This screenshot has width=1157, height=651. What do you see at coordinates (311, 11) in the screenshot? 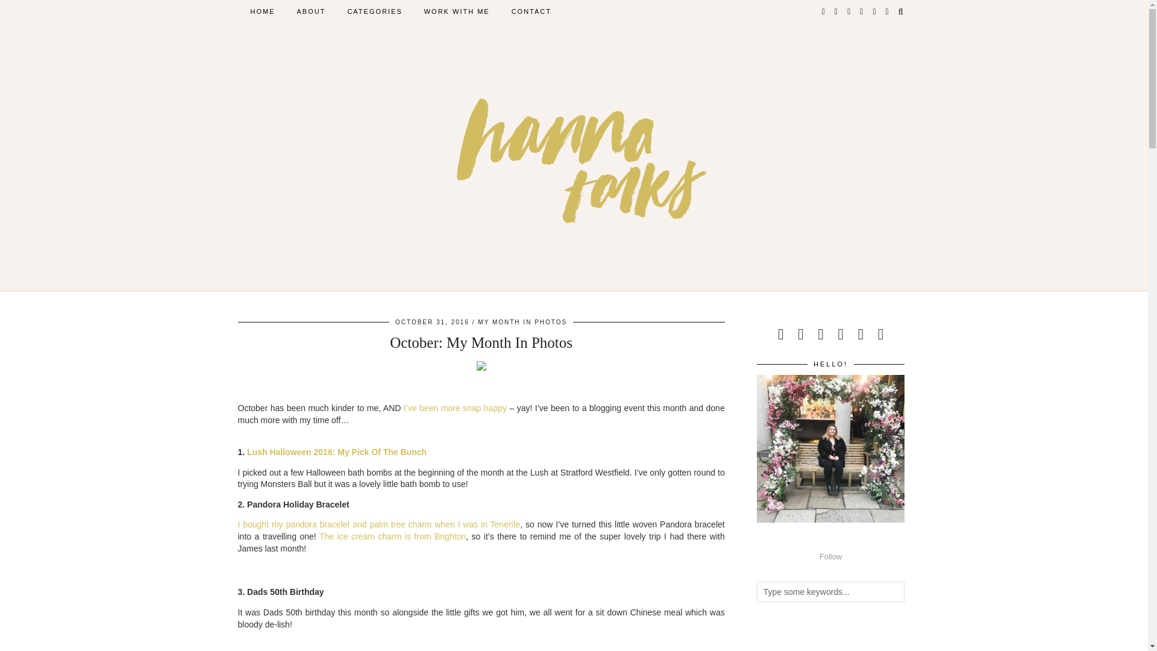
I see `ABOUT` at bounding box center [311, 11].